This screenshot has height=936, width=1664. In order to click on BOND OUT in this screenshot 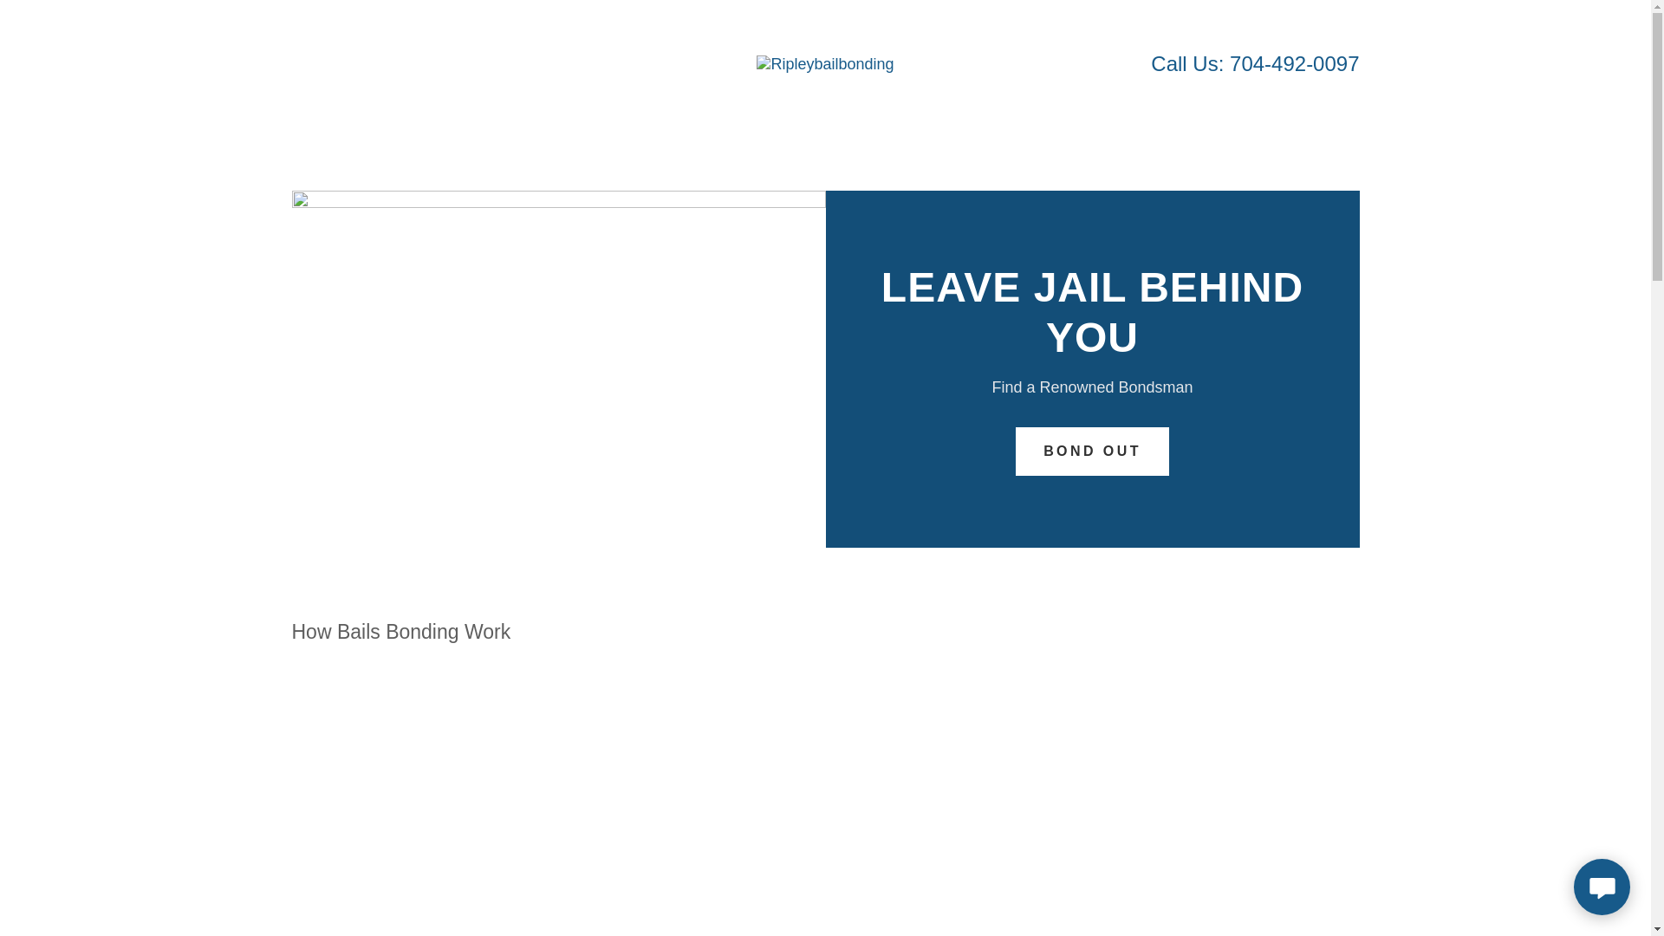, I will do `click(1092, 451)`.